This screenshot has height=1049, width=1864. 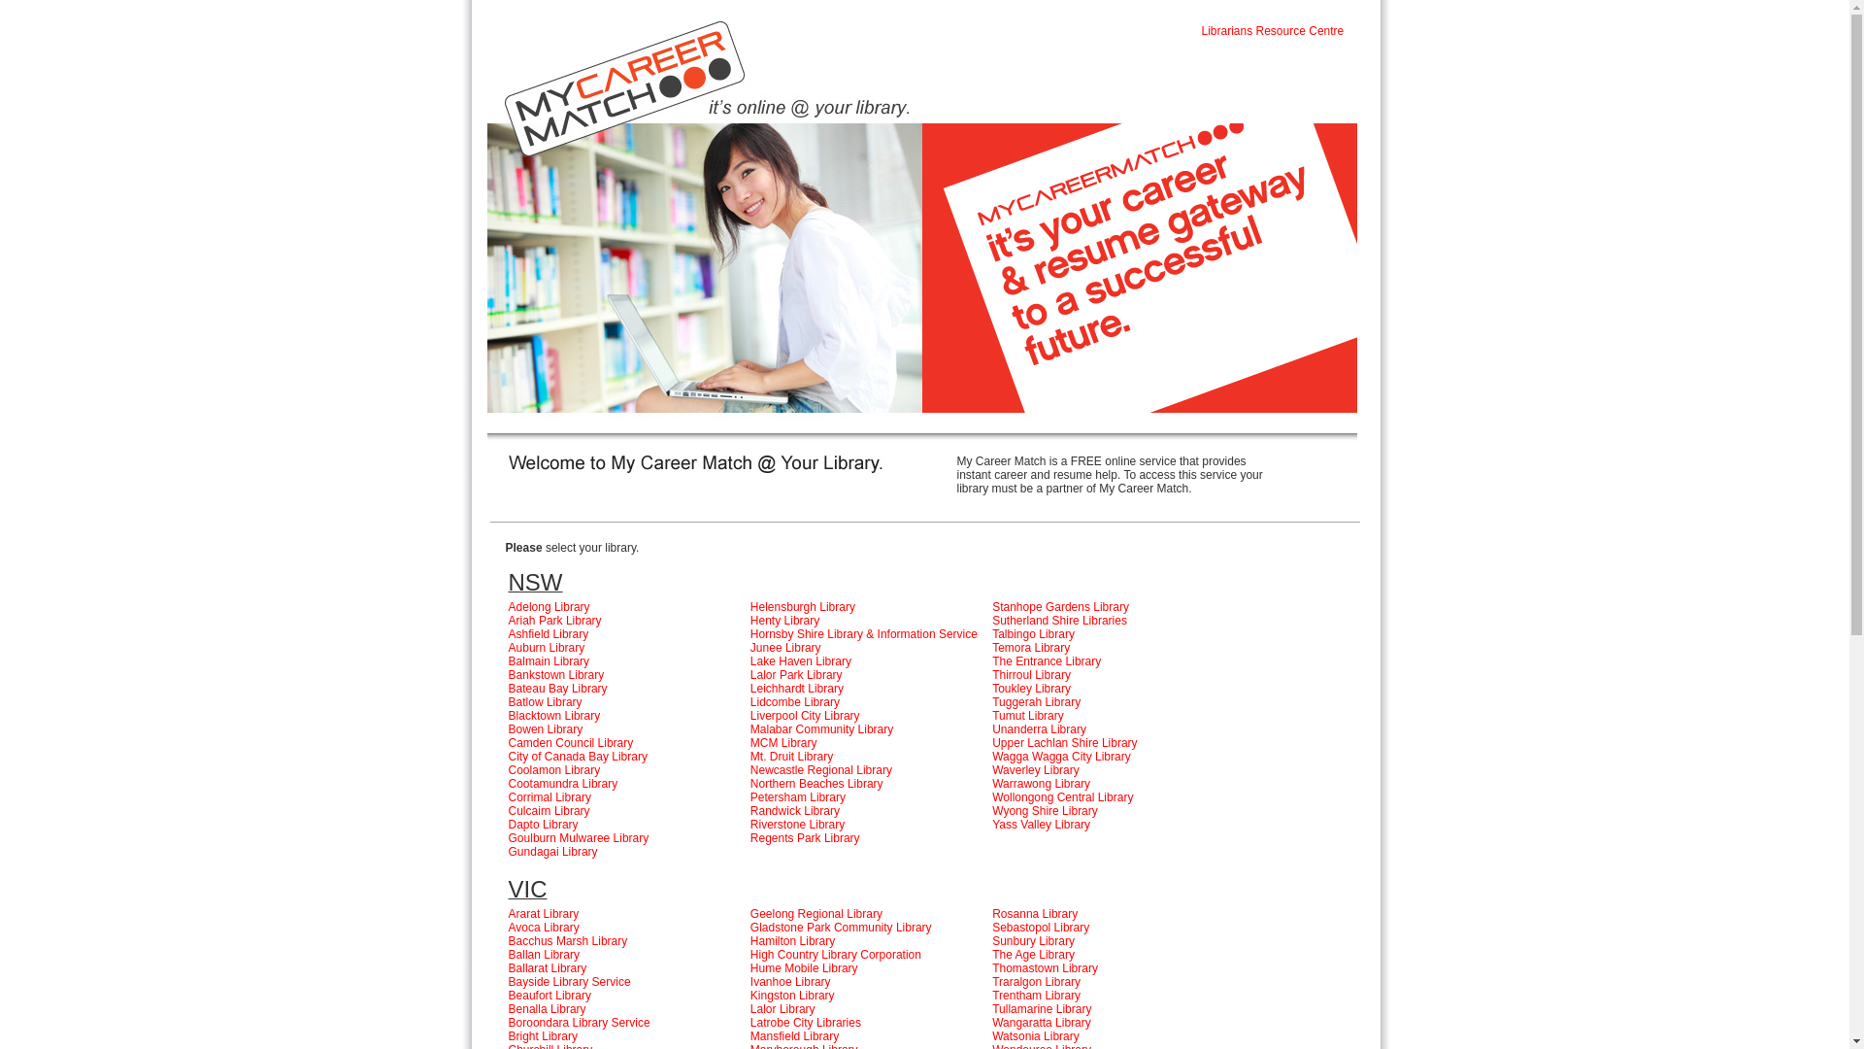 What do you see at coordinates (1041, 928) in the screenshot?
I see `Sebastopol Library` at bounding box center [1041, 928].